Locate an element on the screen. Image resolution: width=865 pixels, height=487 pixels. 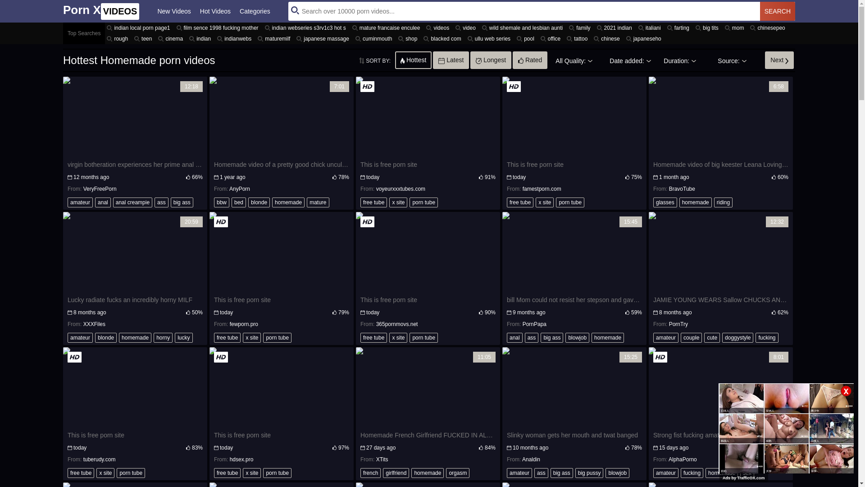
chinese is located at coordinates (608, 39).